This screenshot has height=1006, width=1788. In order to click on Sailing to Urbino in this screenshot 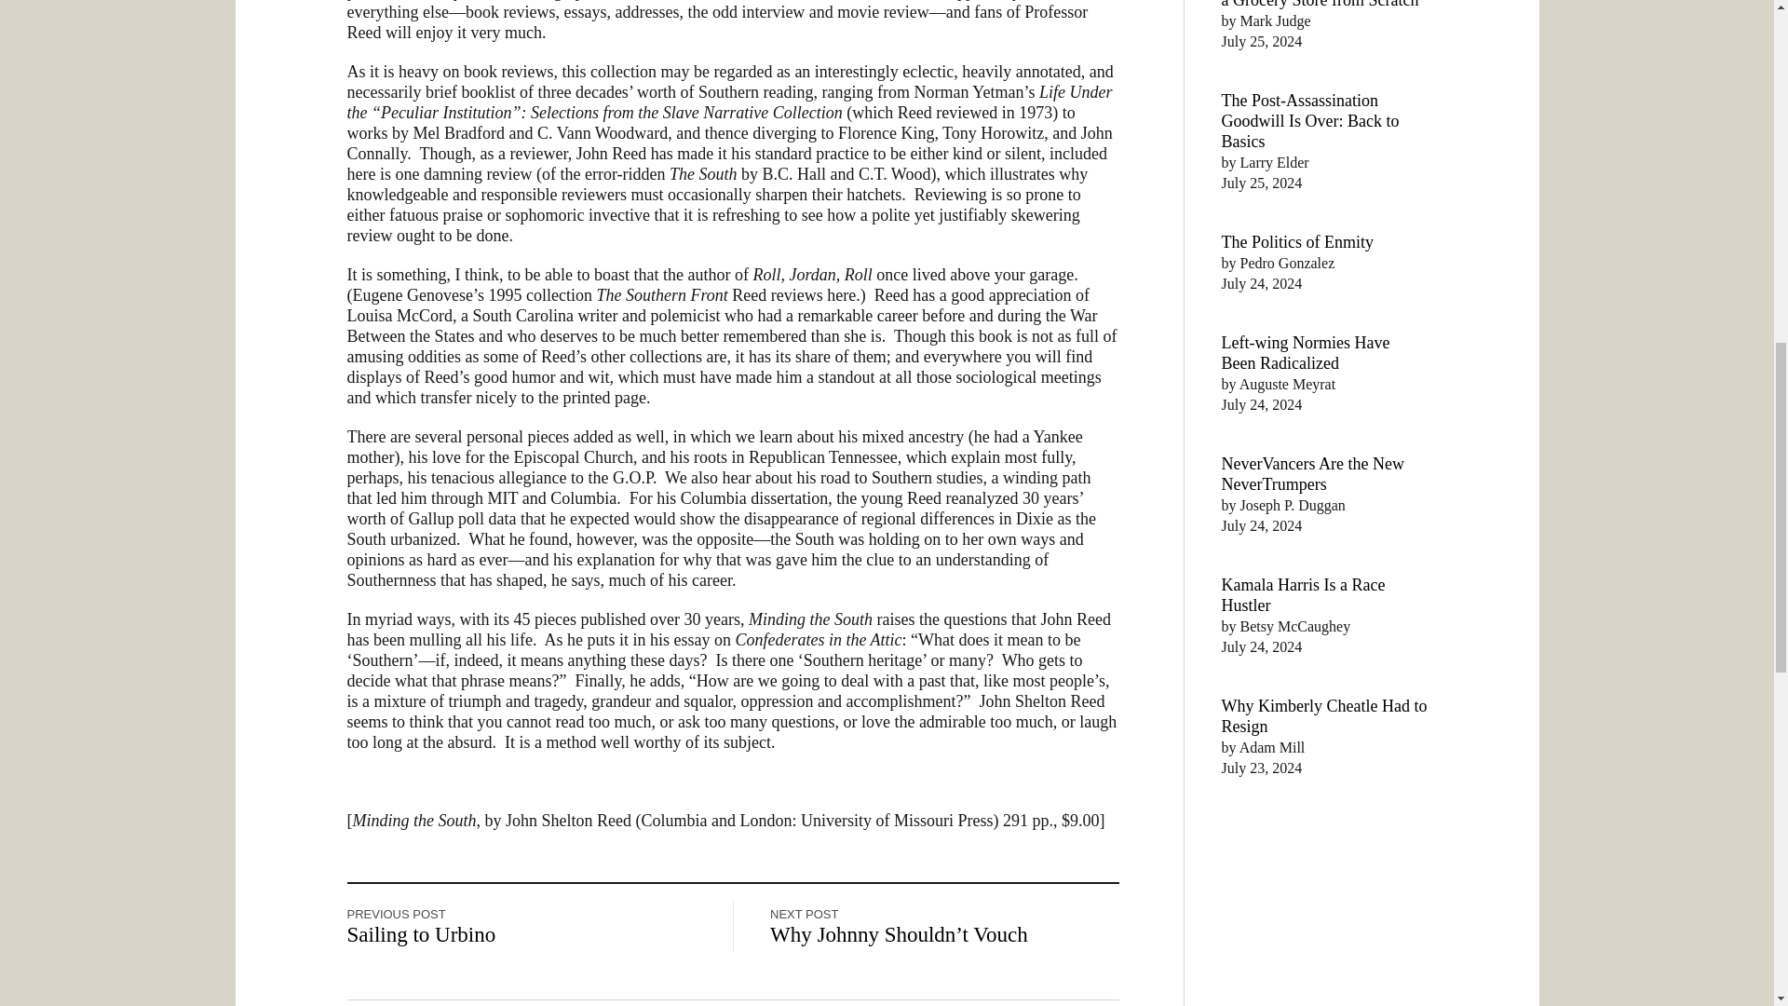, I will do `click(421, 935)`.